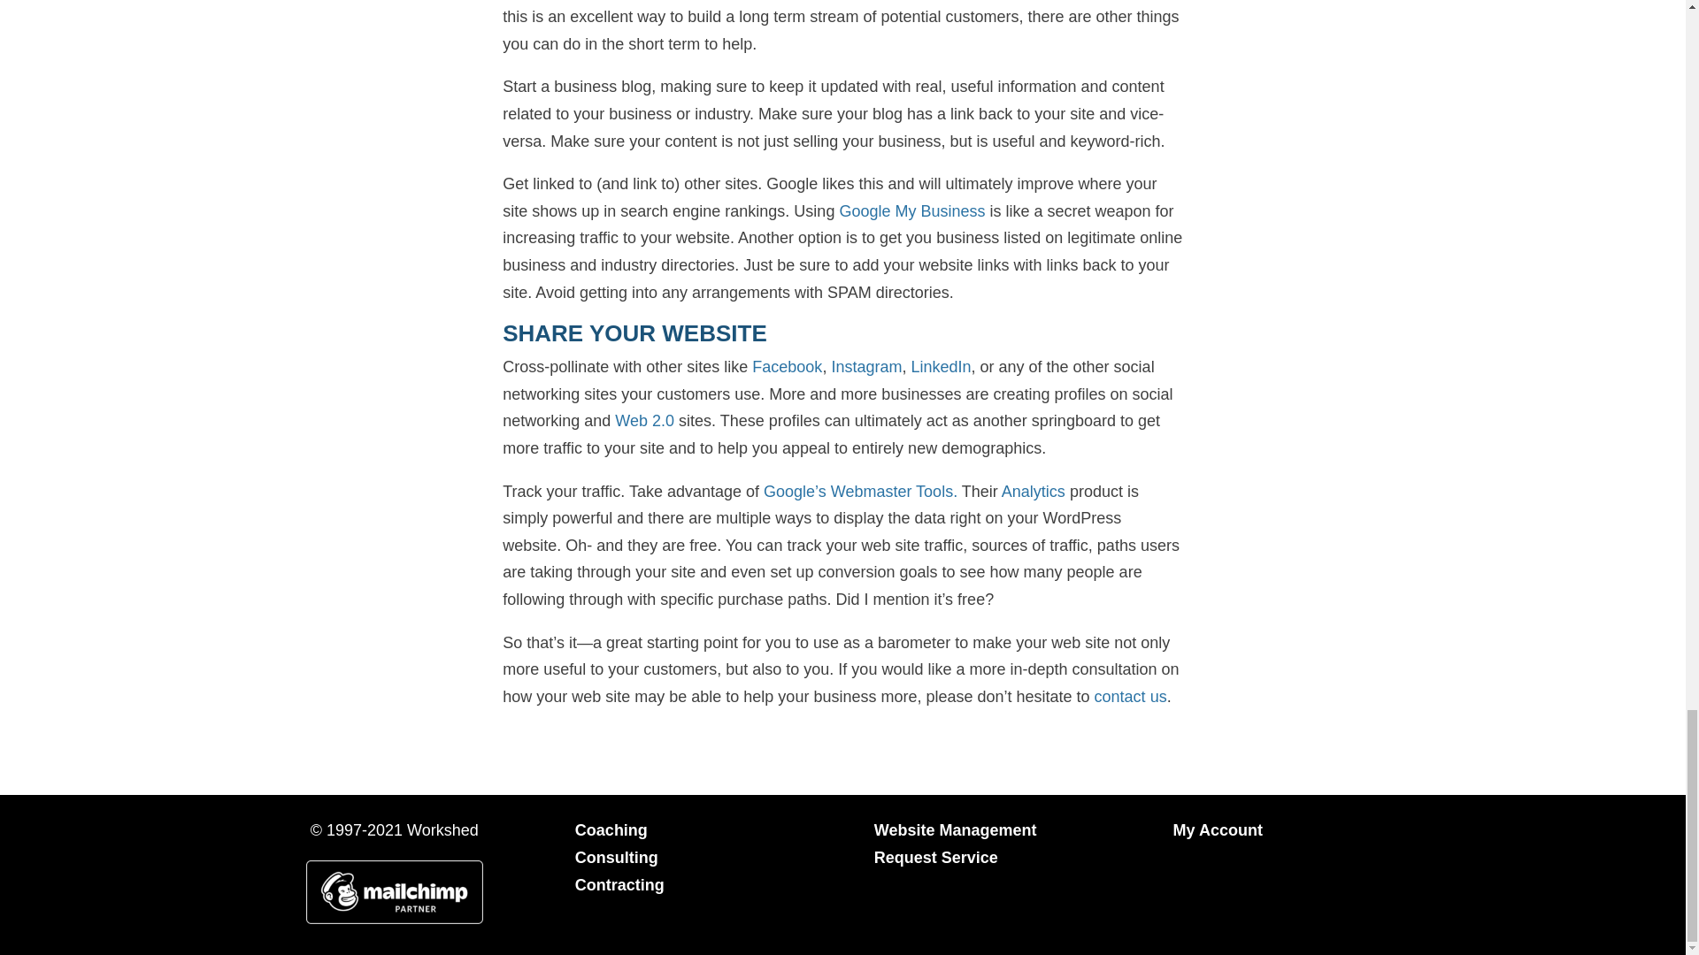 The image size is (1699, 955). I want to click on Analytics, so click(1034, 492).